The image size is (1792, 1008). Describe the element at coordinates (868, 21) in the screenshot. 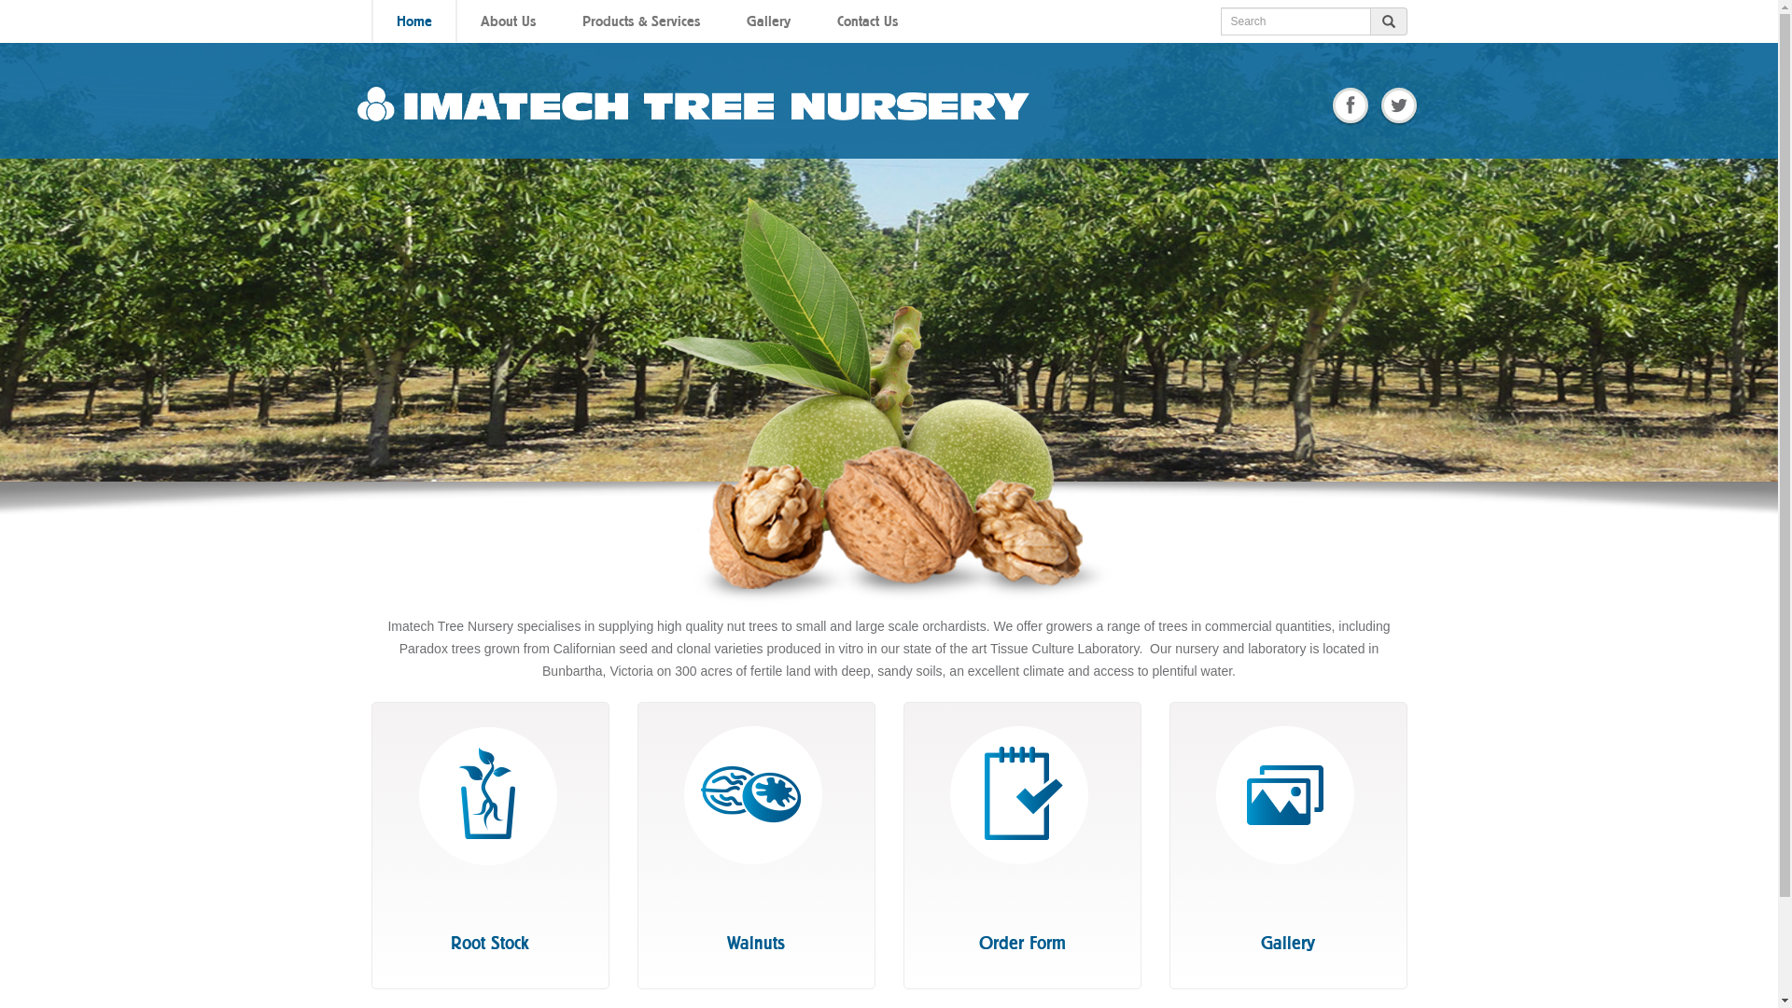

I see `Contact Us` at that location.